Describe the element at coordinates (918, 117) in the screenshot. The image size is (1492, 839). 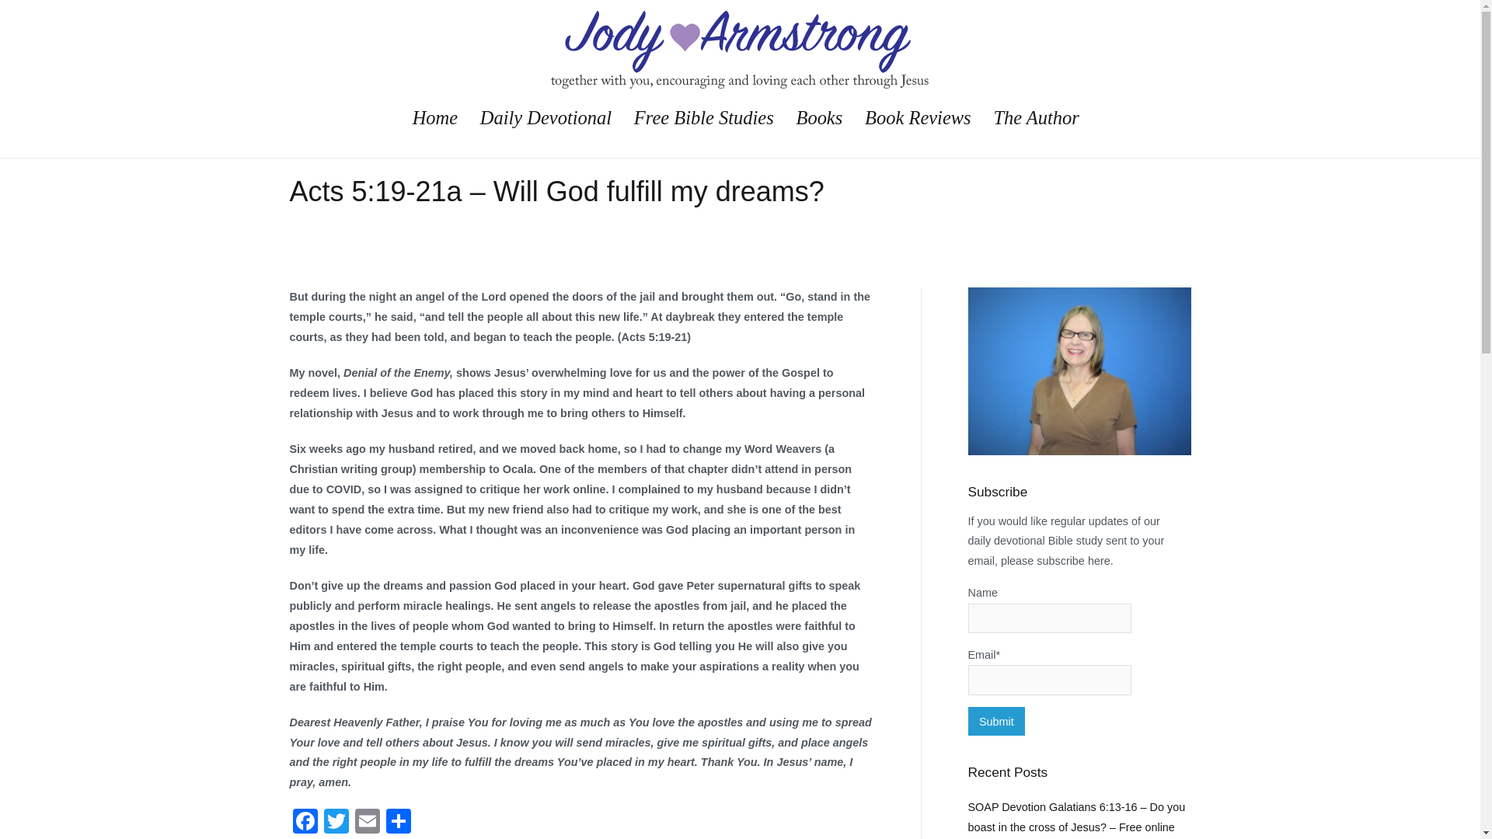
I see `Book Reviews` at that location.